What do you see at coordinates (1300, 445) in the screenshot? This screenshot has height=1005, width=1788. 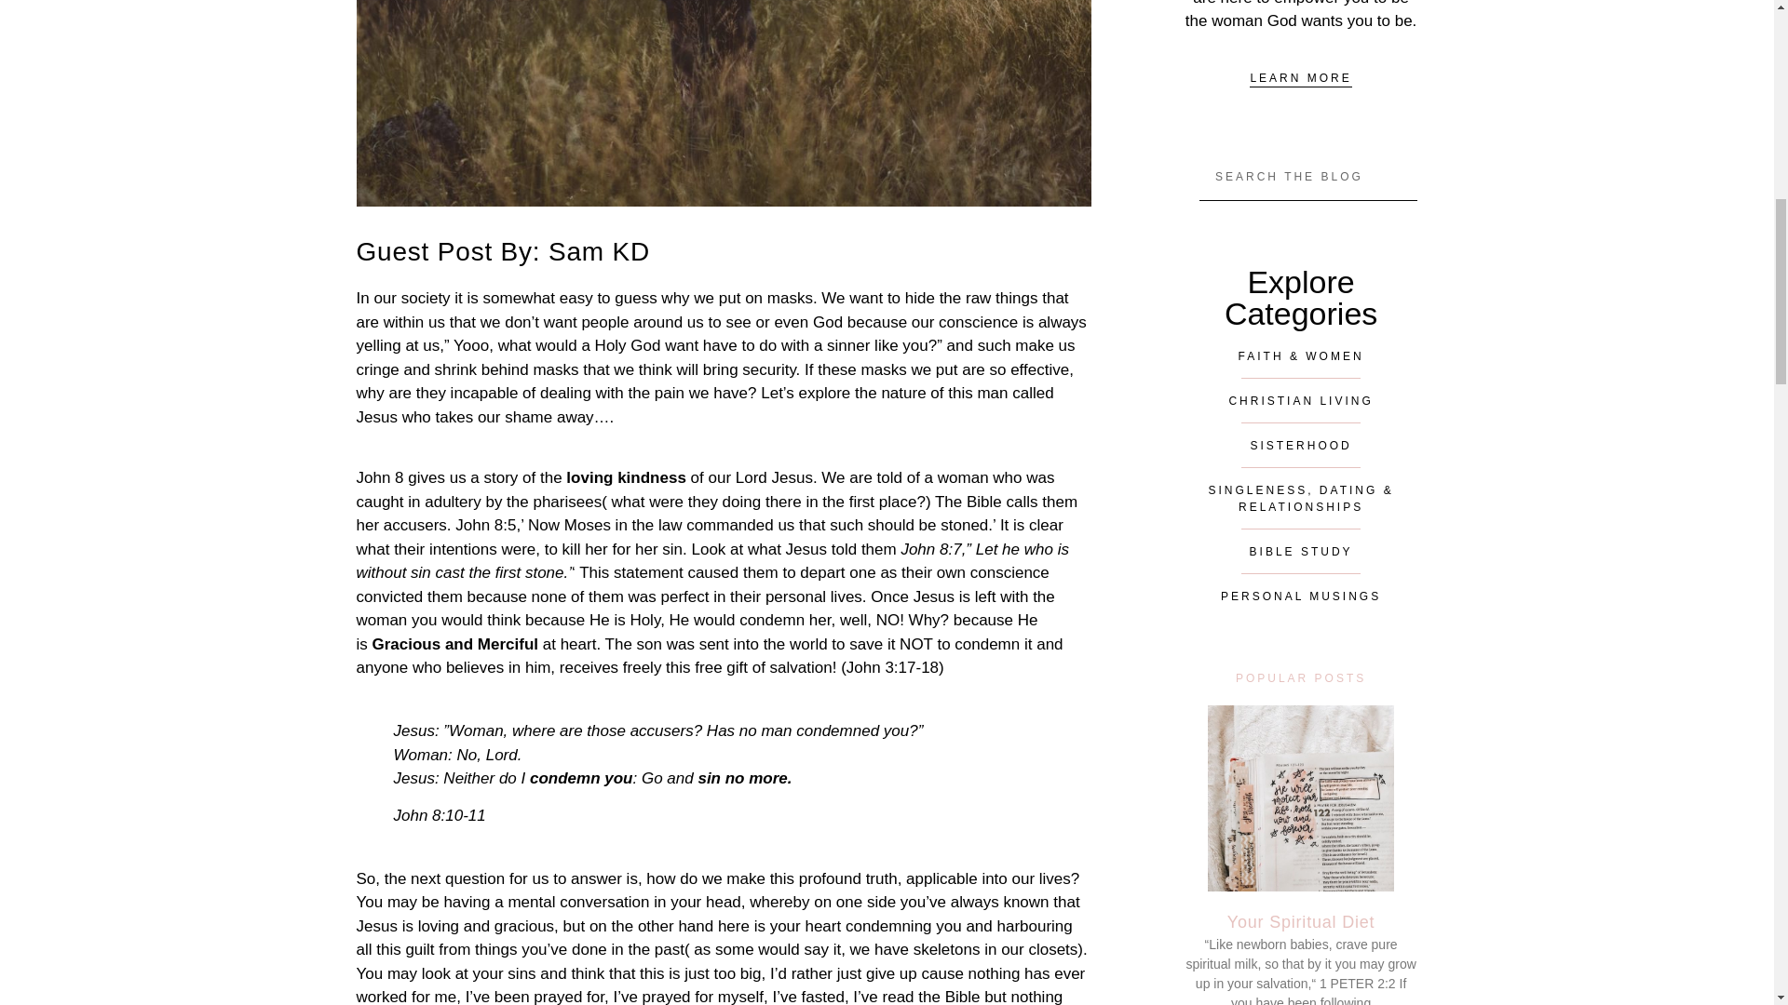 I see `SISTERHOOD` at bounding box center [1300, 445].